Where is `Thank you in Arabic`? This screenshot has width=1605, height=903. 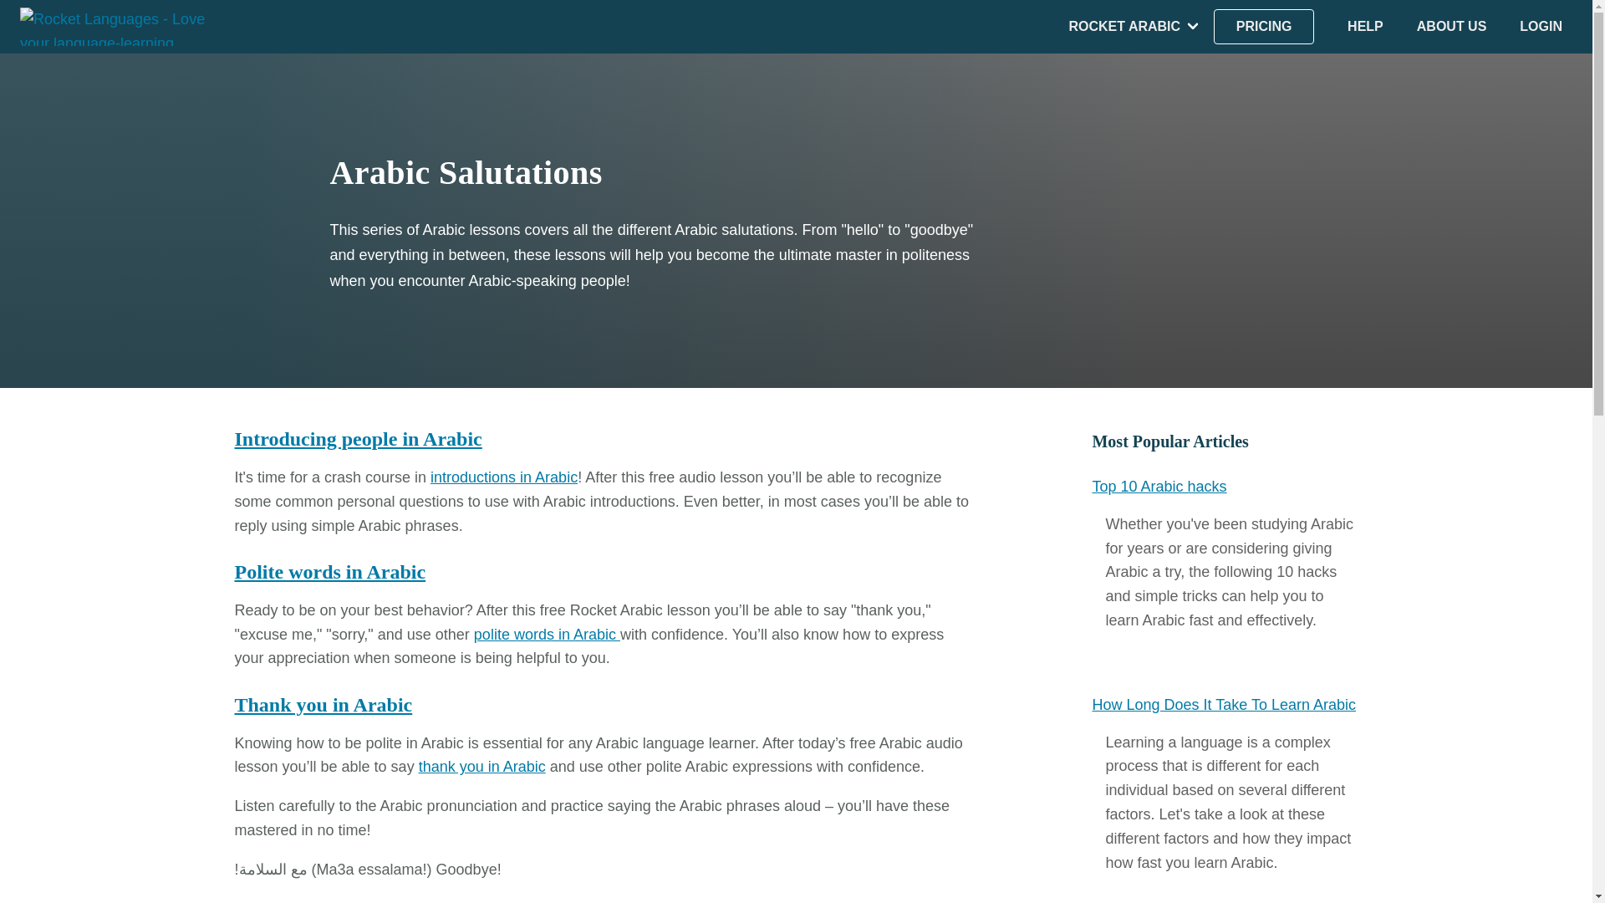
Thank you in Arabic is located at coordinates (323, 705).